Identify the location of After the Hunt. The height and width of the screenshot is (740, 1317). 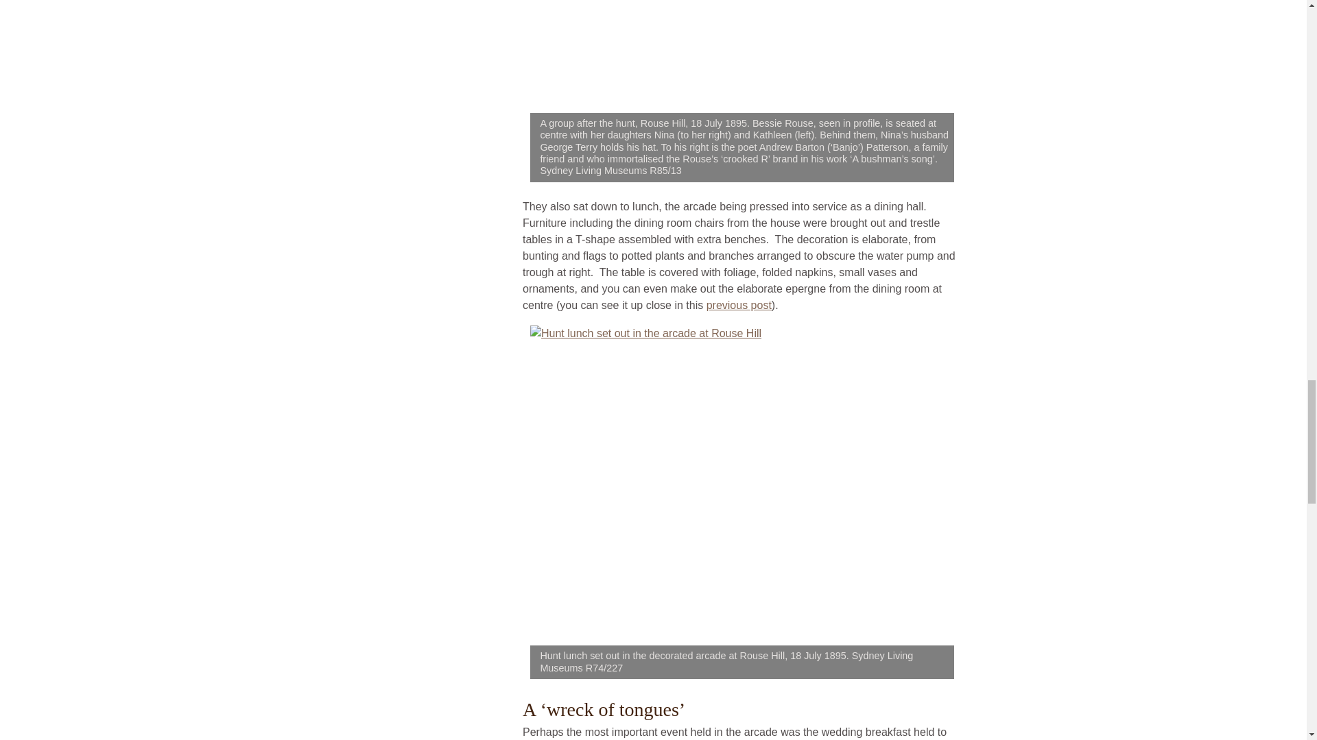
(742, 56).